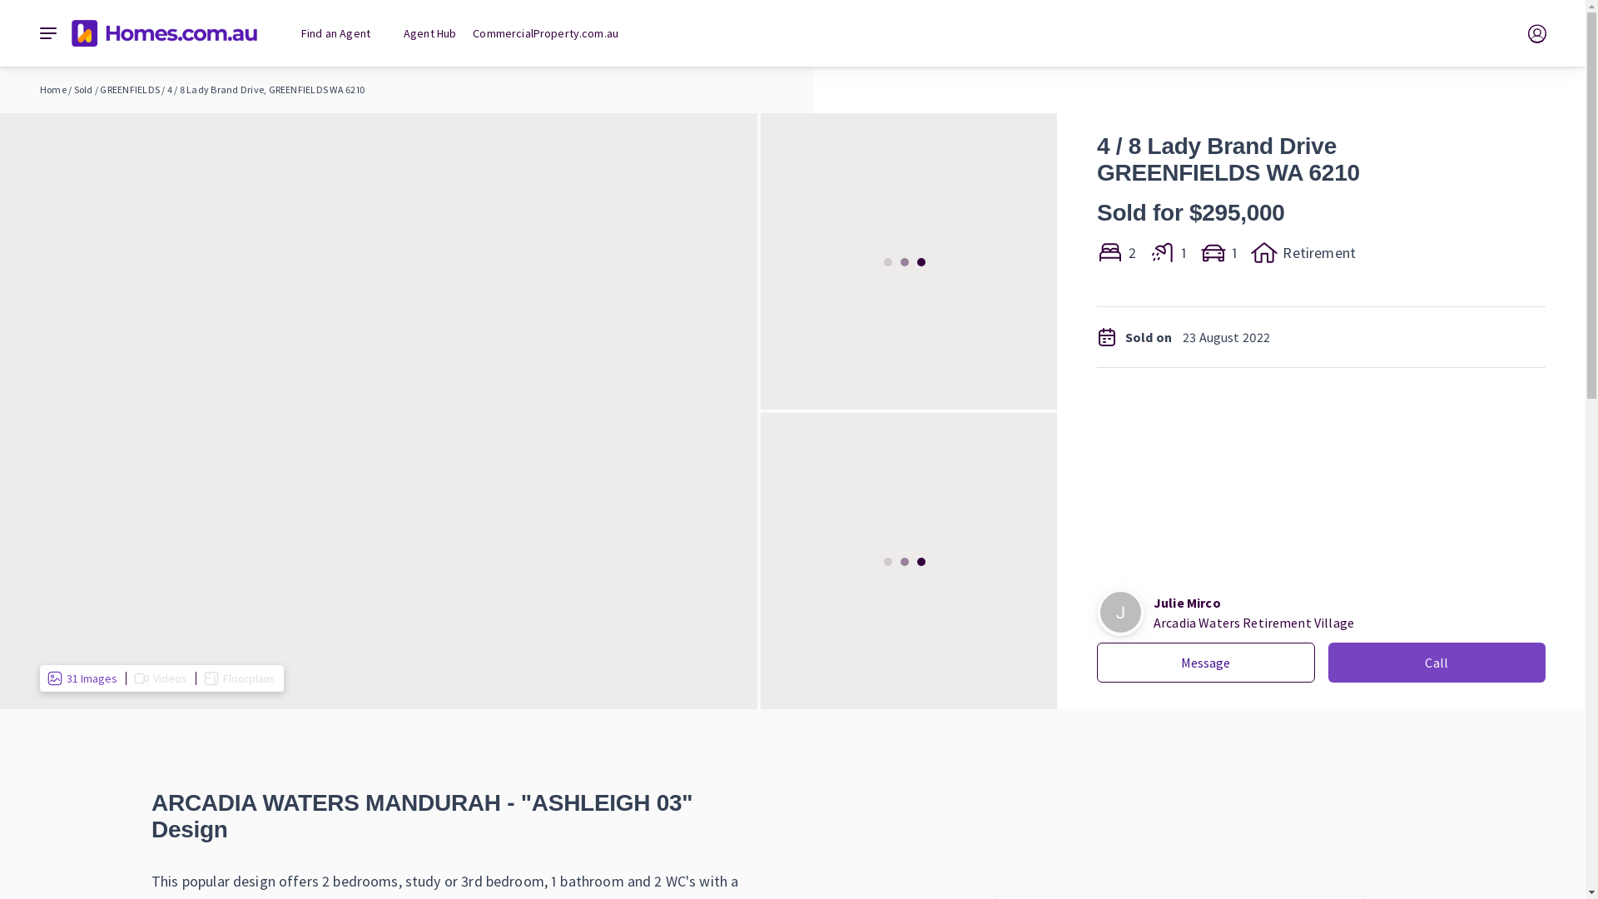 The width and height of the screenshot is (1598, 899). Describe the element at coordinates (1437, 663) in the screenshot. I see `Call` at that location.